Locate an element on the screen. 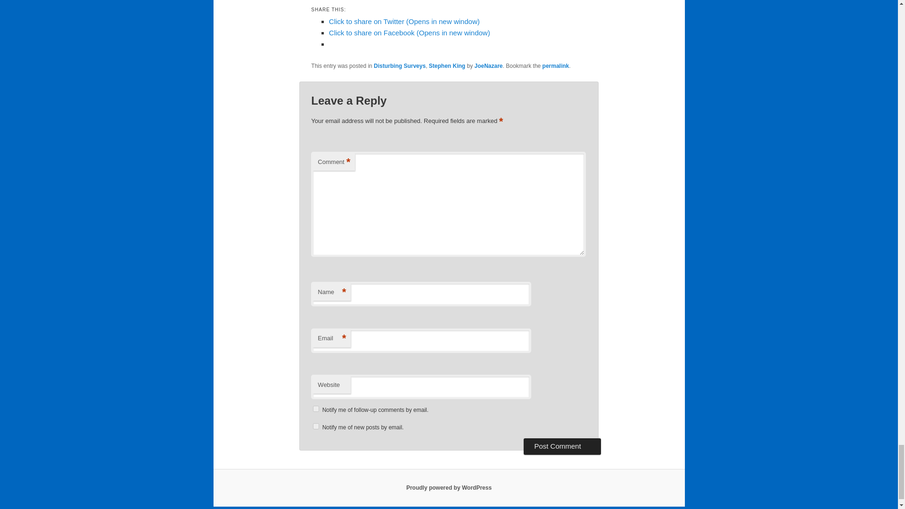 The height and width of the screenshot is (509, 905). permalink is located at coordinates (555, 66).